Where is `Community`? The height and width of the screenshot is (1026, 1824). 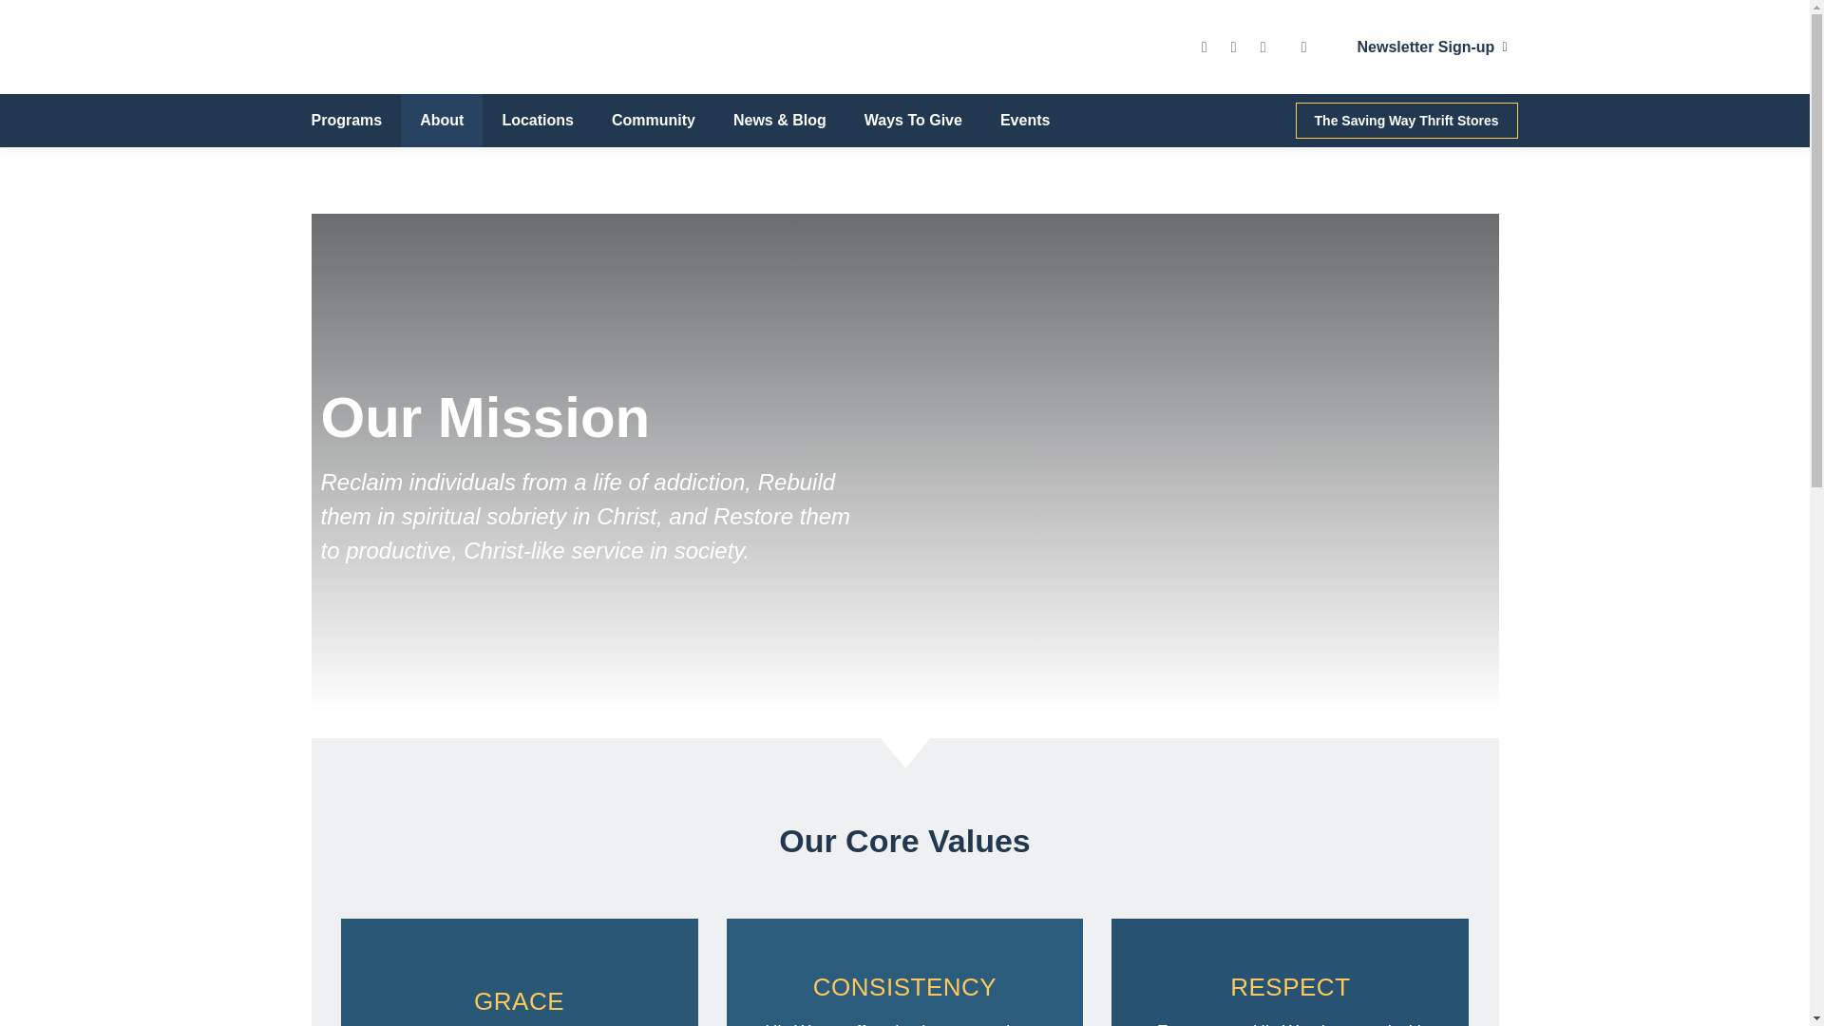
Community is located at coordinates (654, 121).